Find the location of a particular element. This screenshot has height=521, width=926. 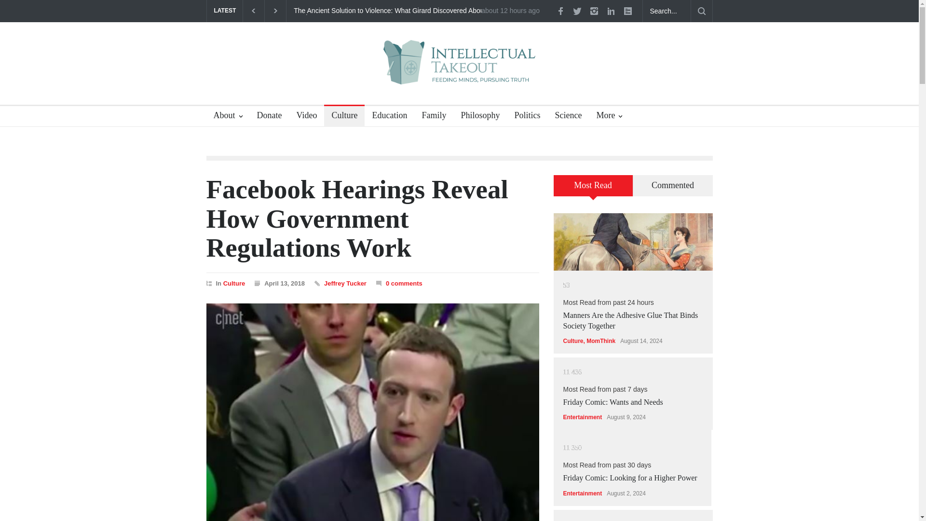

More is located at coordinates (609, 117).